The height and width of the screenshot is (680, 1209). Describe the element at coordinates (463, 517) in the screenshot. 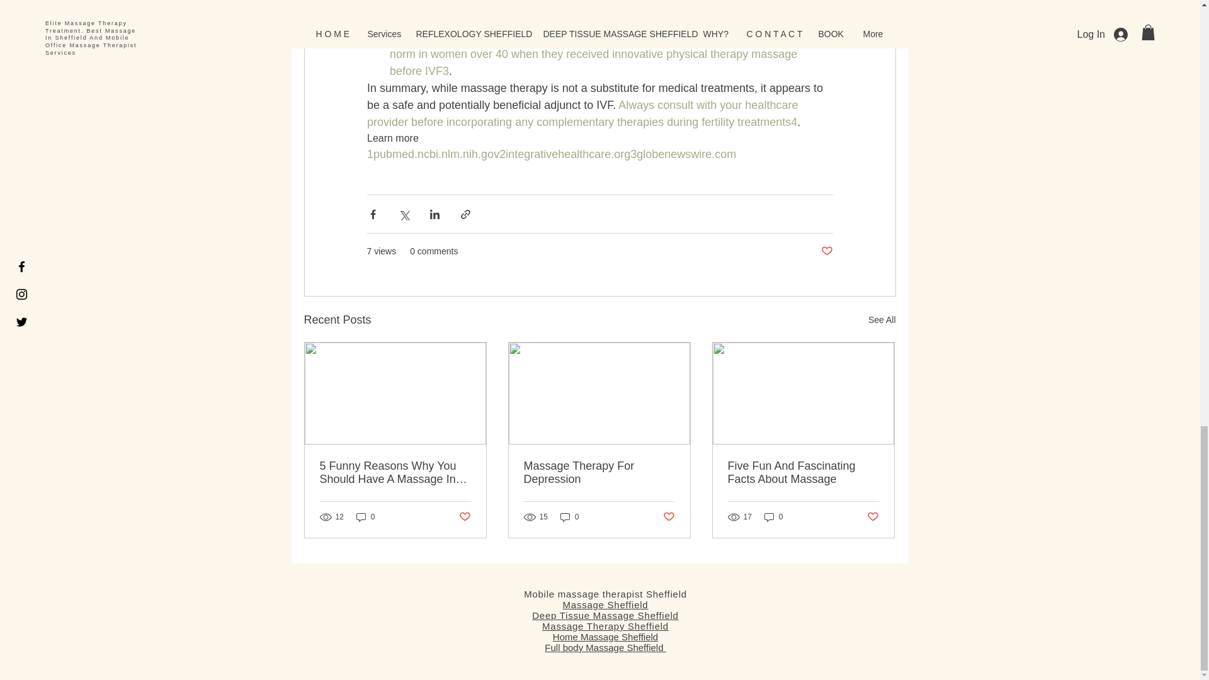

I see `Post not marked as liked` at that location.